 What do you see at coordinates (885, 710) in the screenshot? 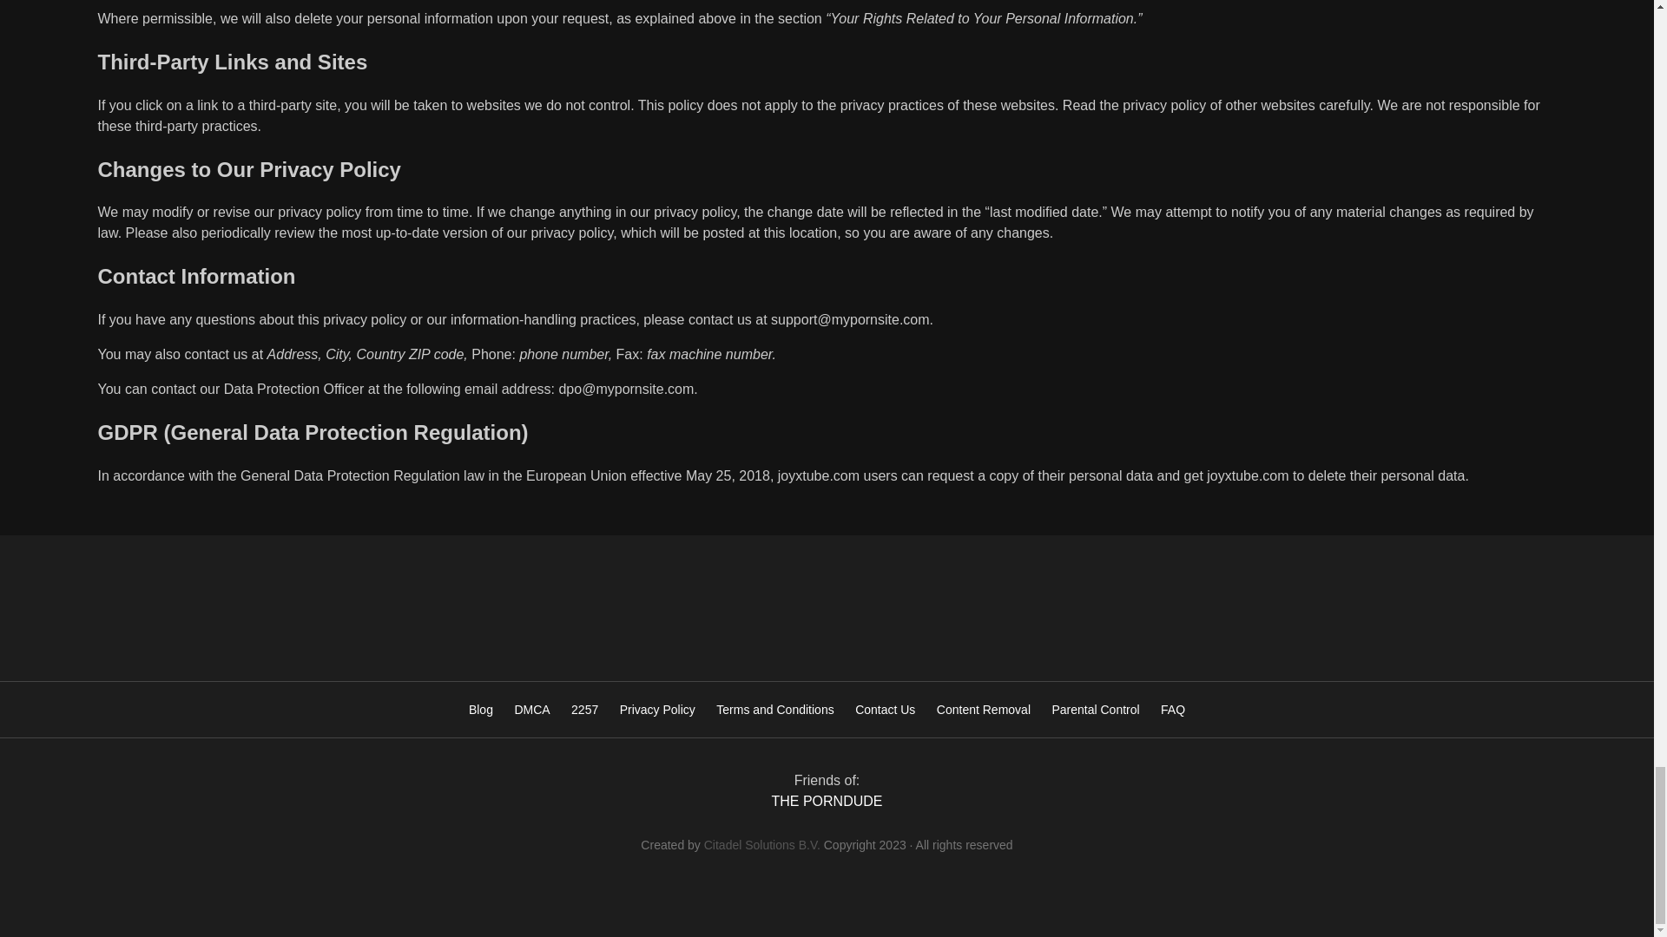
I see `Contact Us` at bounding box center [885, 710].